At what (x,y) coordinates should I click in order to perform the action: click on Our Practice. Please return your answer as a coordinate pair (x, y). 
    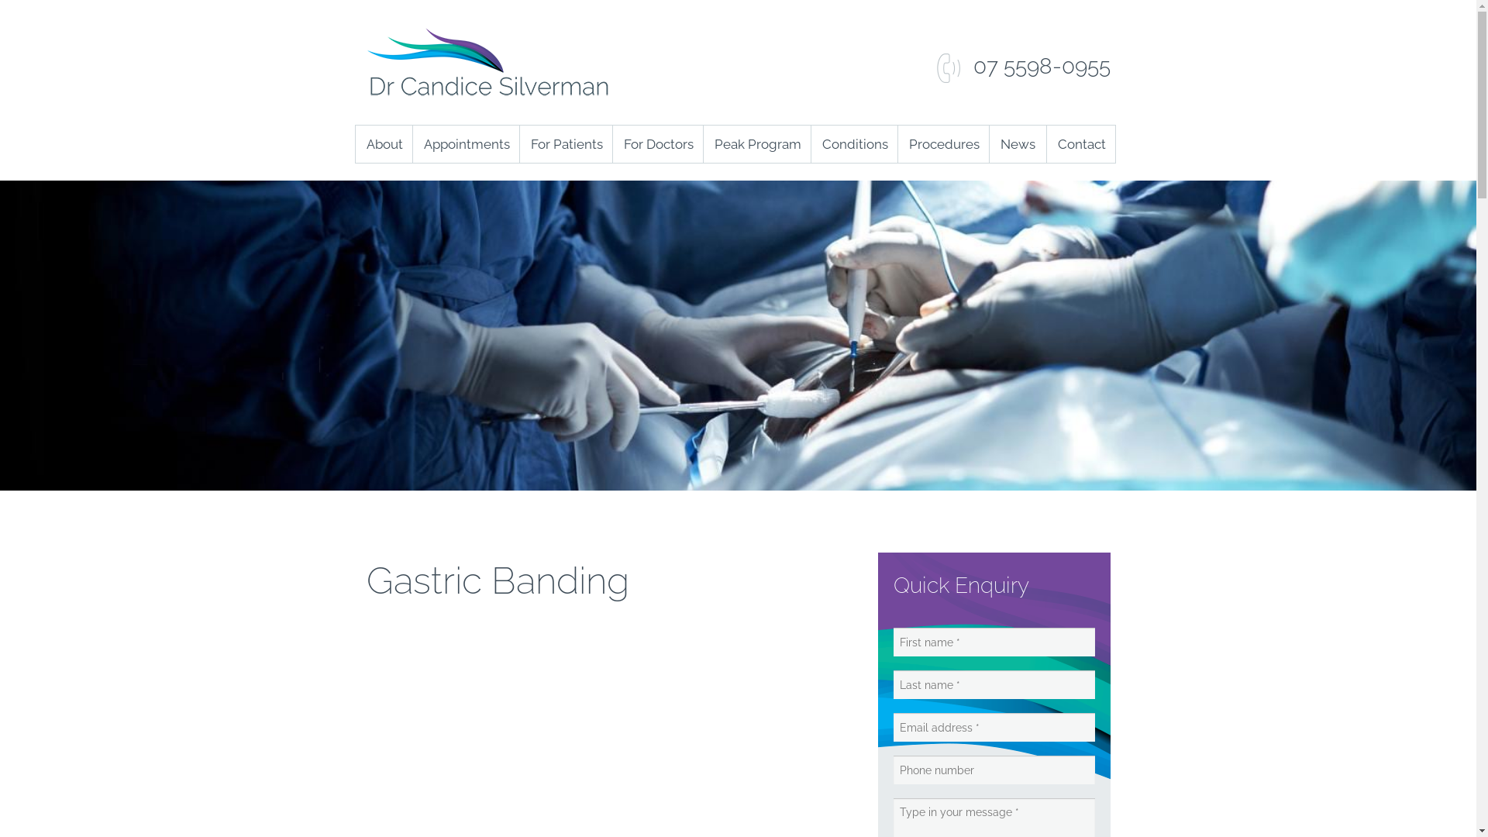
    Looking at the image, I should click on (454, 182).